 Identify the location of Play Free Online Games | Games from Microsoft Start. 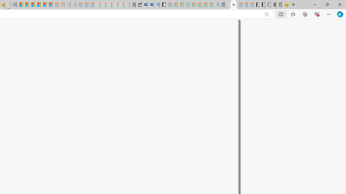
(256, 5).